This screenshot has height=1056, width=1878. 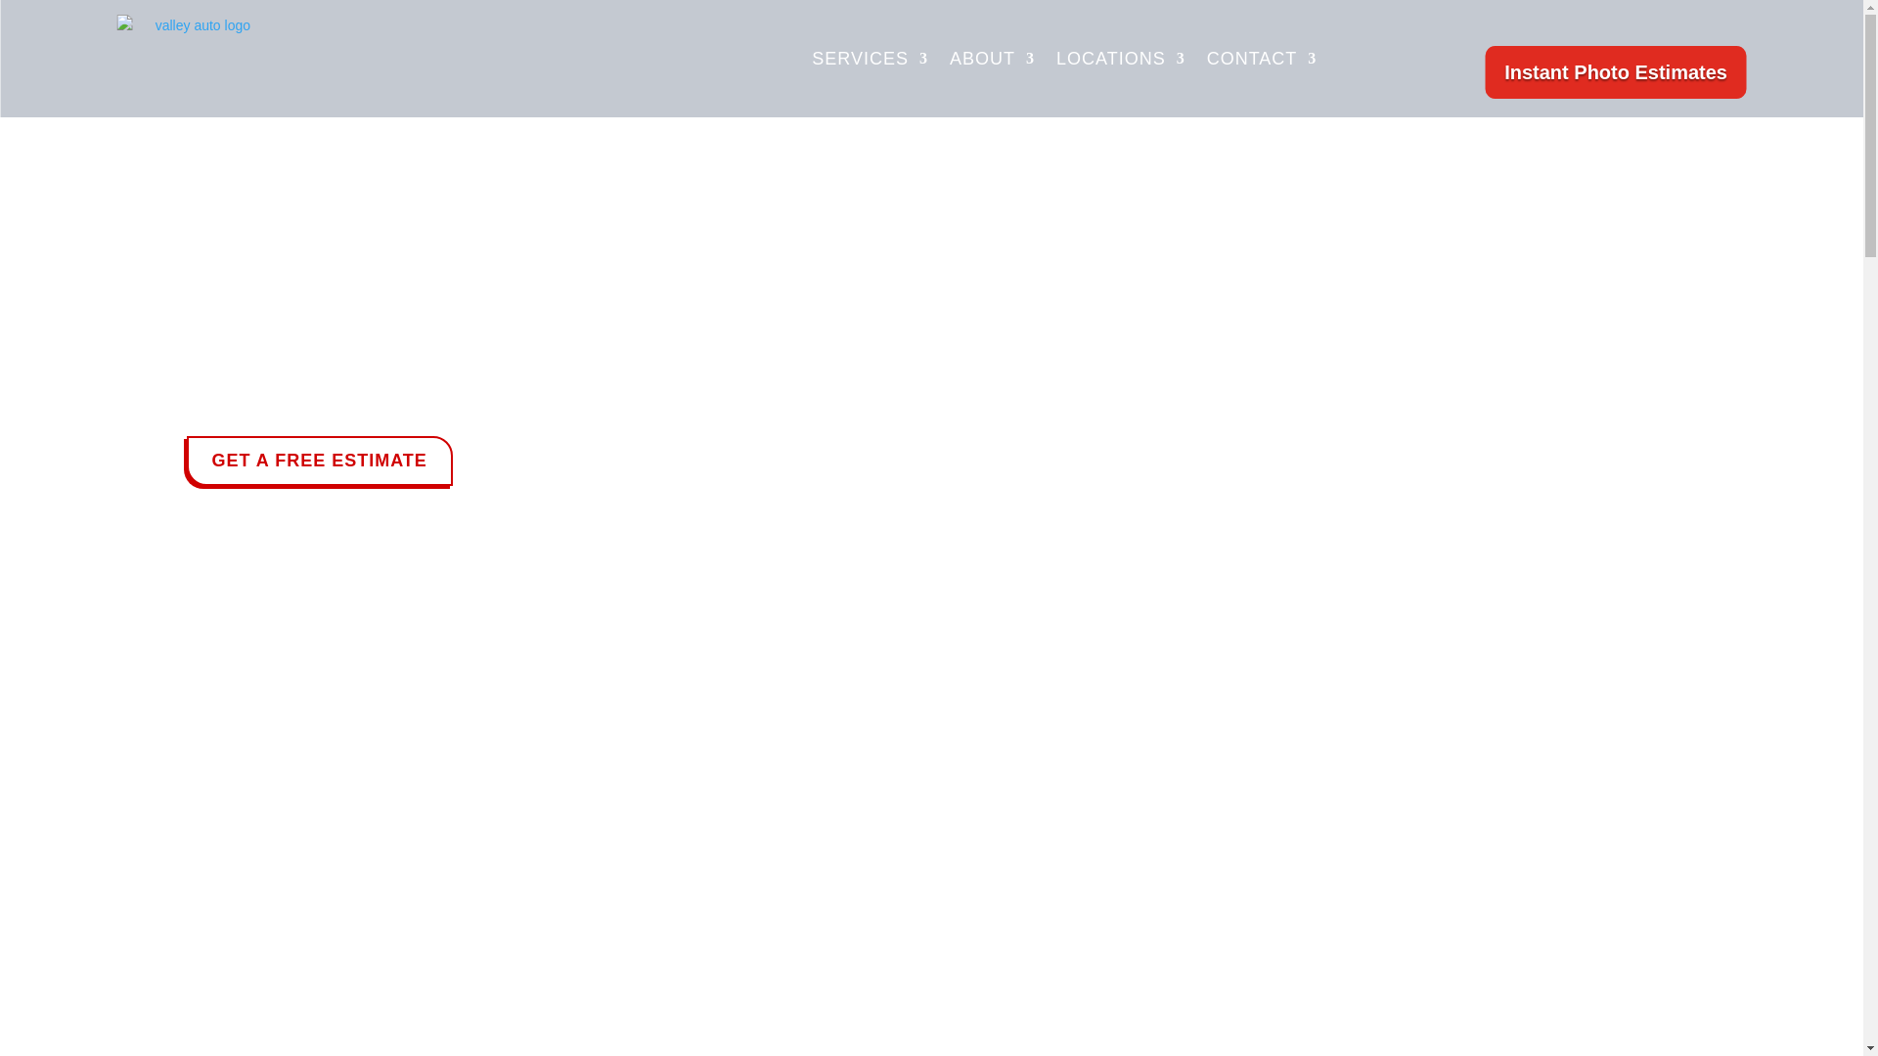 What do you see at coordinates (869, 59) in the screenshot?
I see `SERVICES` at bounding box center [869, 59].